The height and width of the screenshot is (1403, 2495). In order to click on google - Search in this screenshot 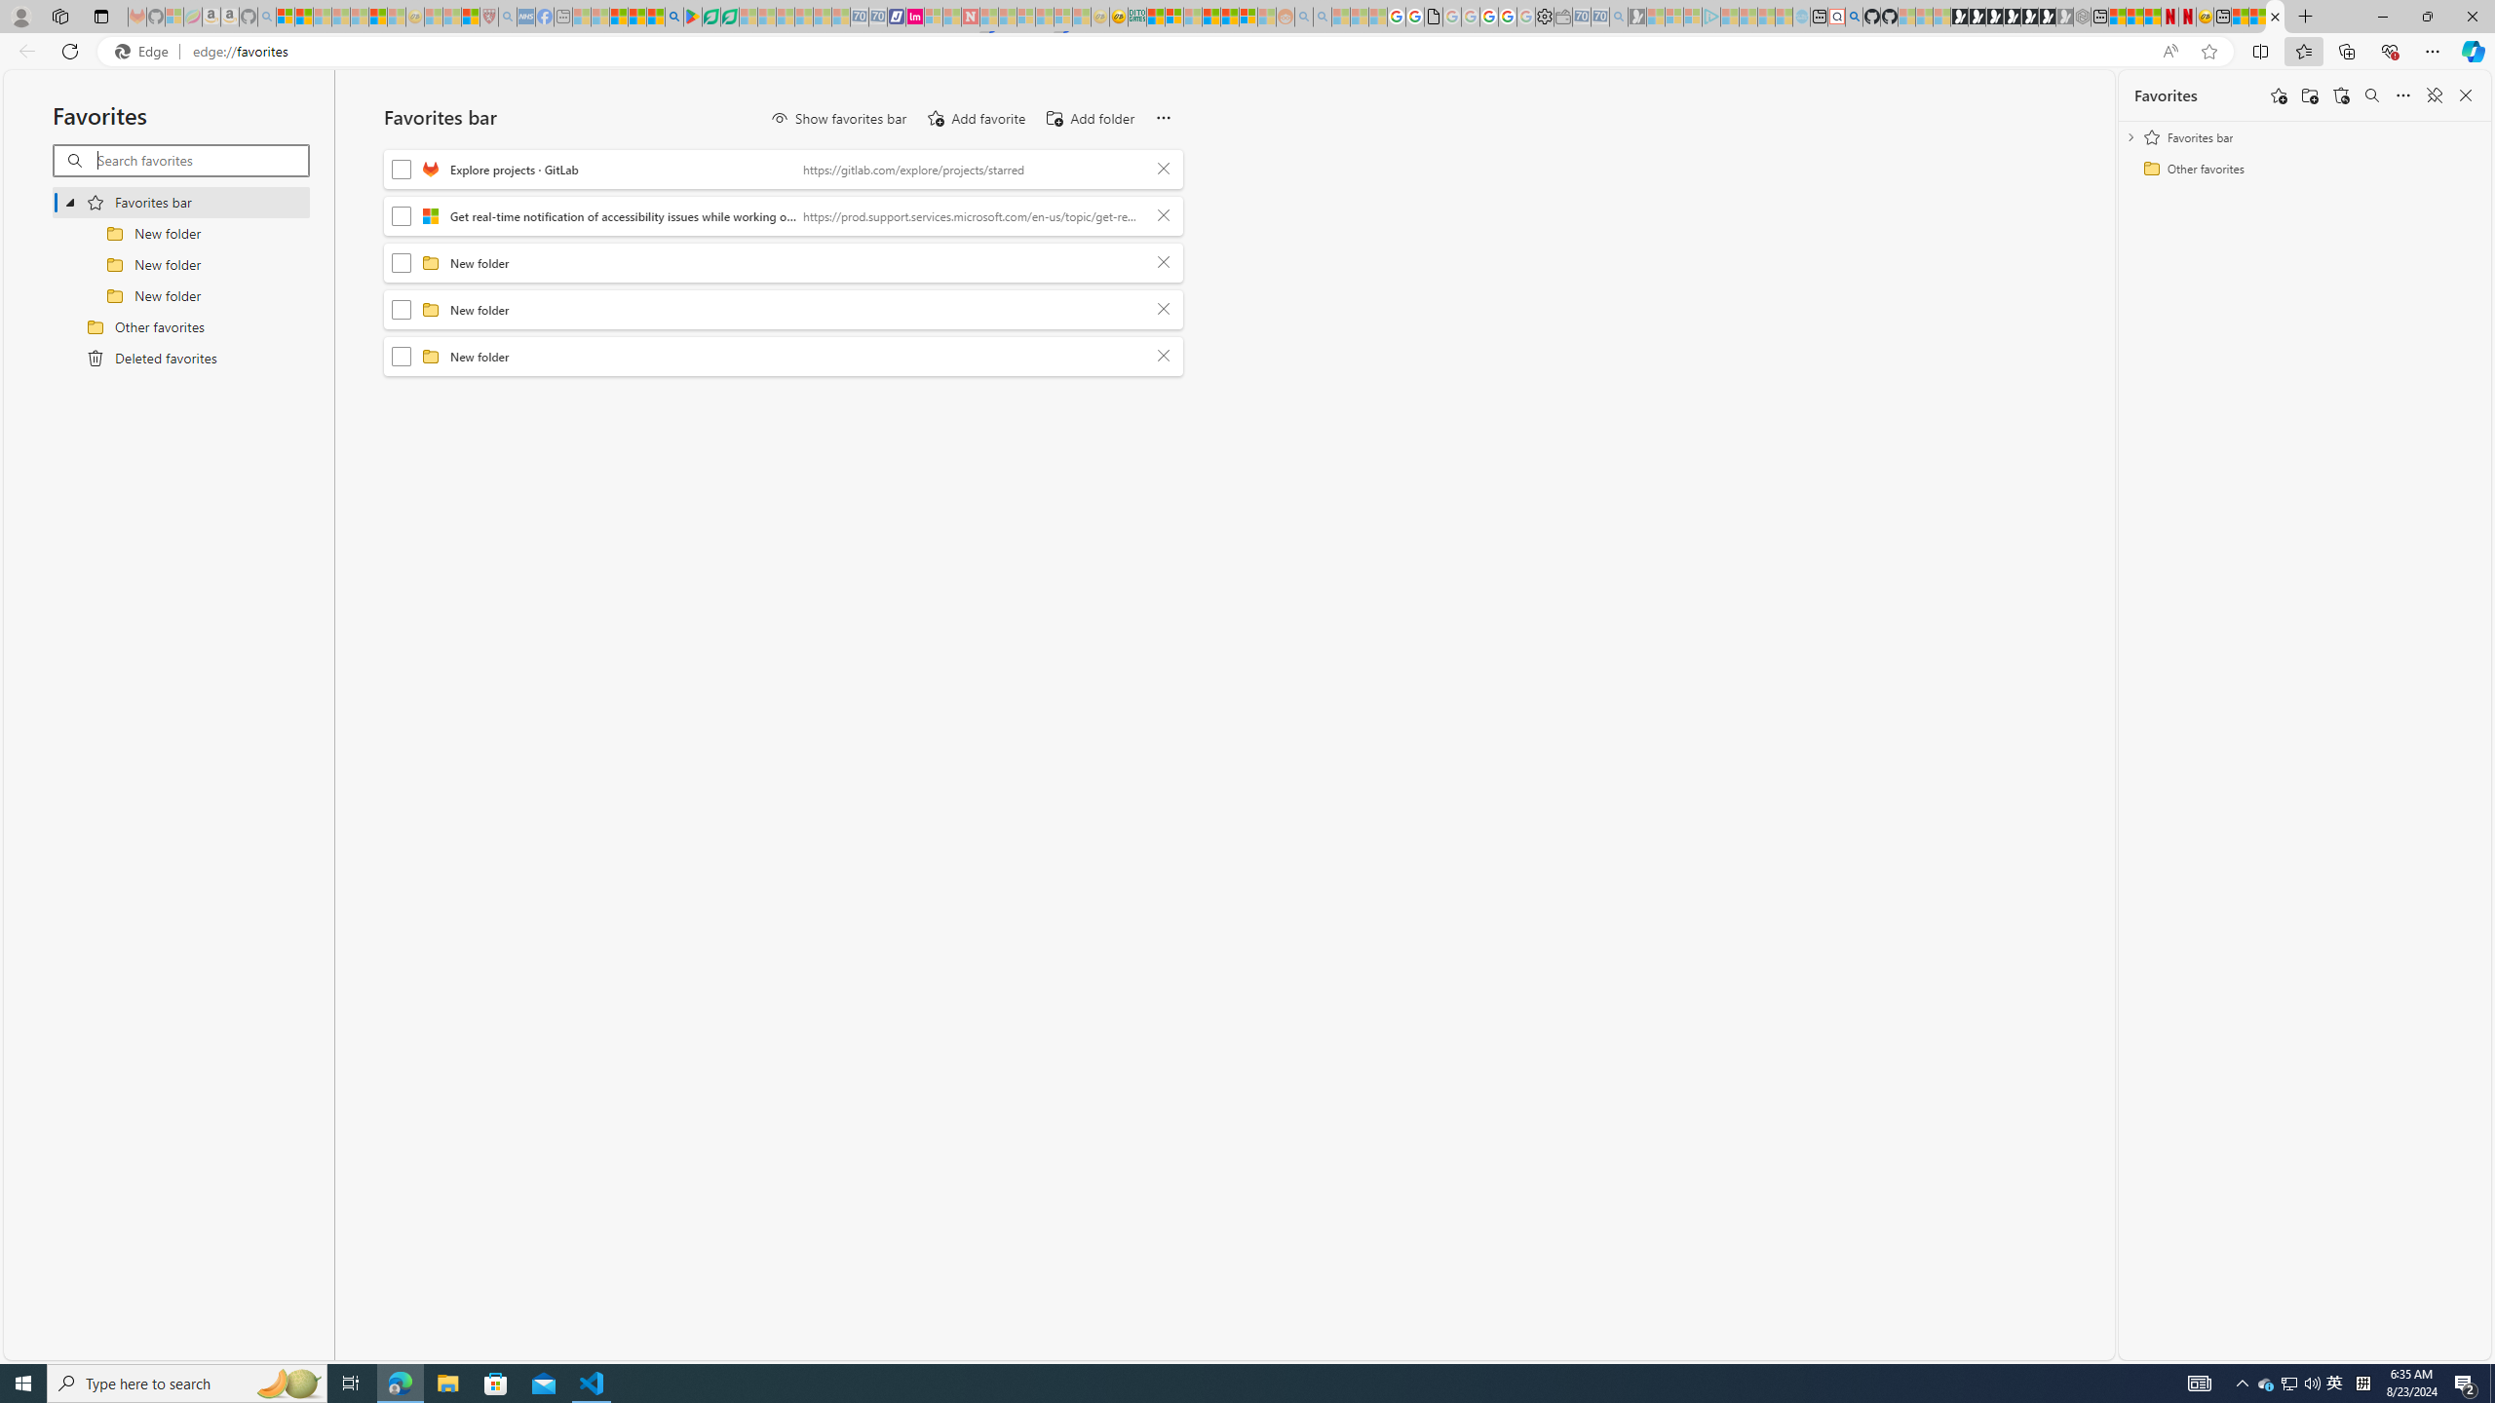, I will do `click(673, 17)`.